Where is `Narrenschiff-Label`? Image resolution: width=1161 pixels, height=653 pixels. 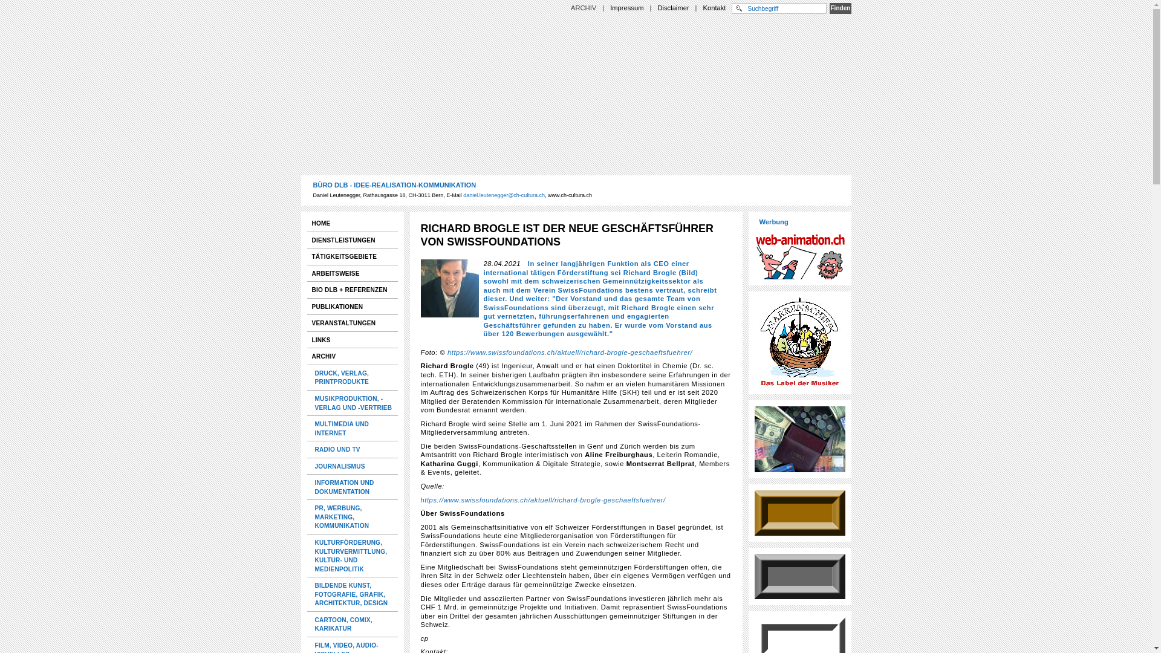 Narrenschiff-Label is located at coordinates (800, 343).